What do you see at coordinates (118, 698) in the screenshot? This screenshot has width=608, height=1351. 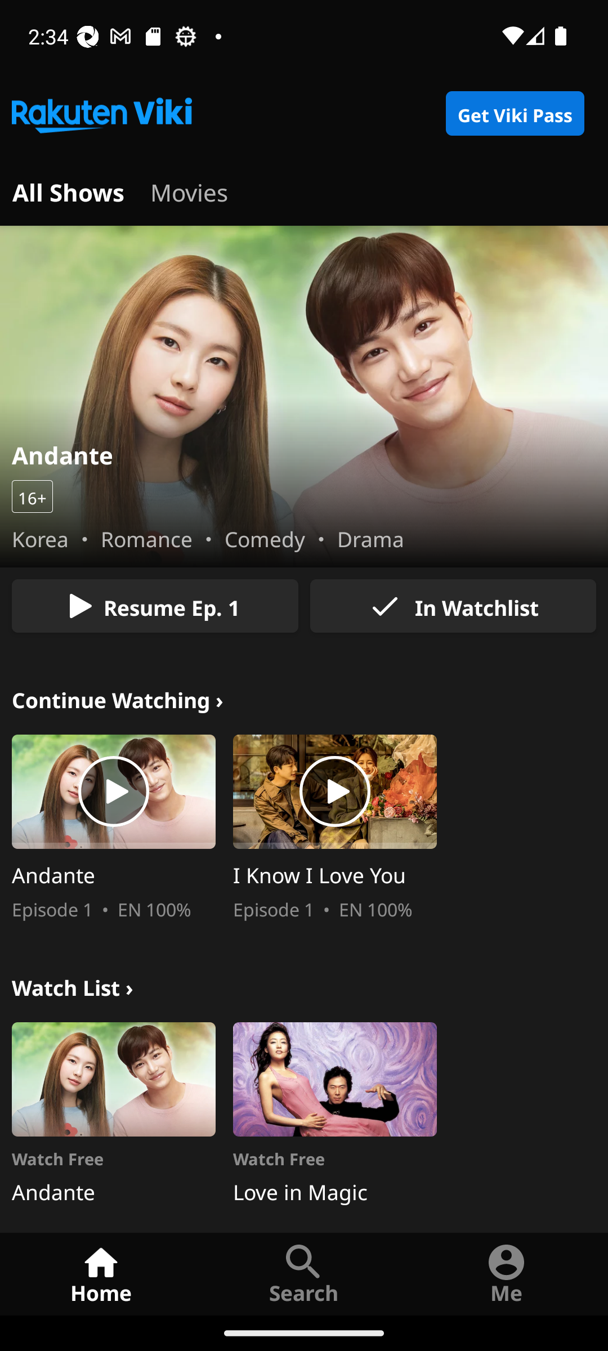 I see `Continue Watching › continue_watching` at bounding box center [118, 698].